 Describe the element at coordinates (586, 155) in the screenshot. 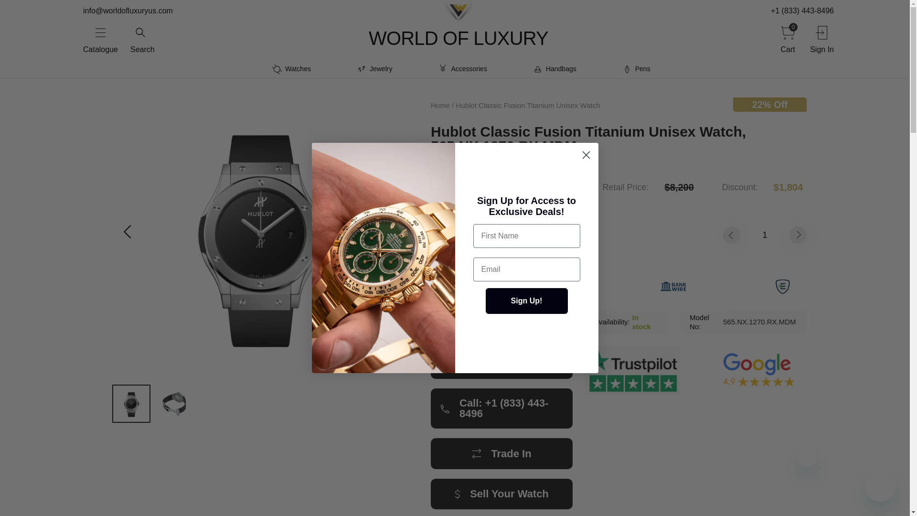

I see `Close dialog 1` at that location.